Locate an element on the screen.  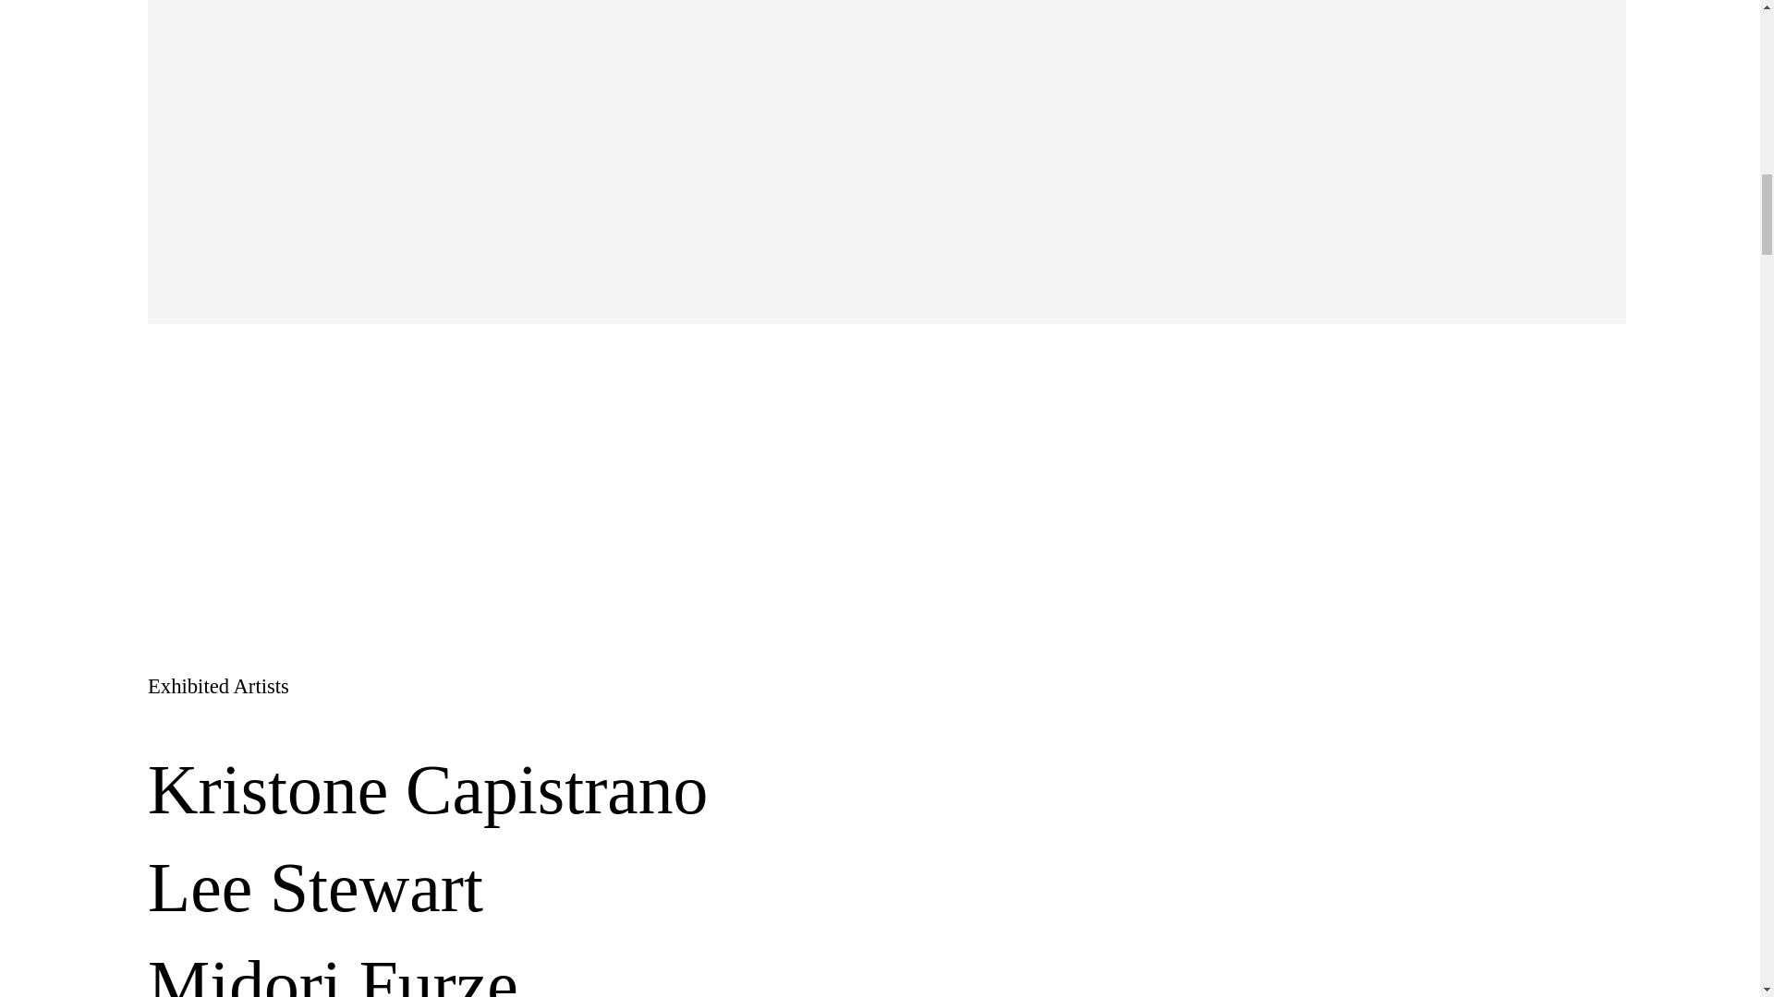
Midori Furze is located at coordinates (333, 967).